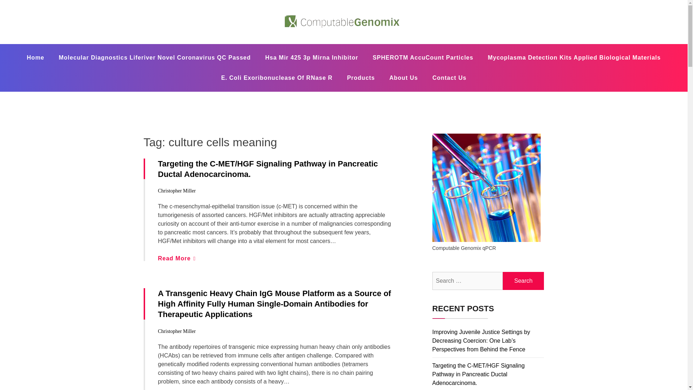  What do you see at coordinates (177, 331) in the screenshot?
I see `Christopher Miller` at bounding box center [177, 331].